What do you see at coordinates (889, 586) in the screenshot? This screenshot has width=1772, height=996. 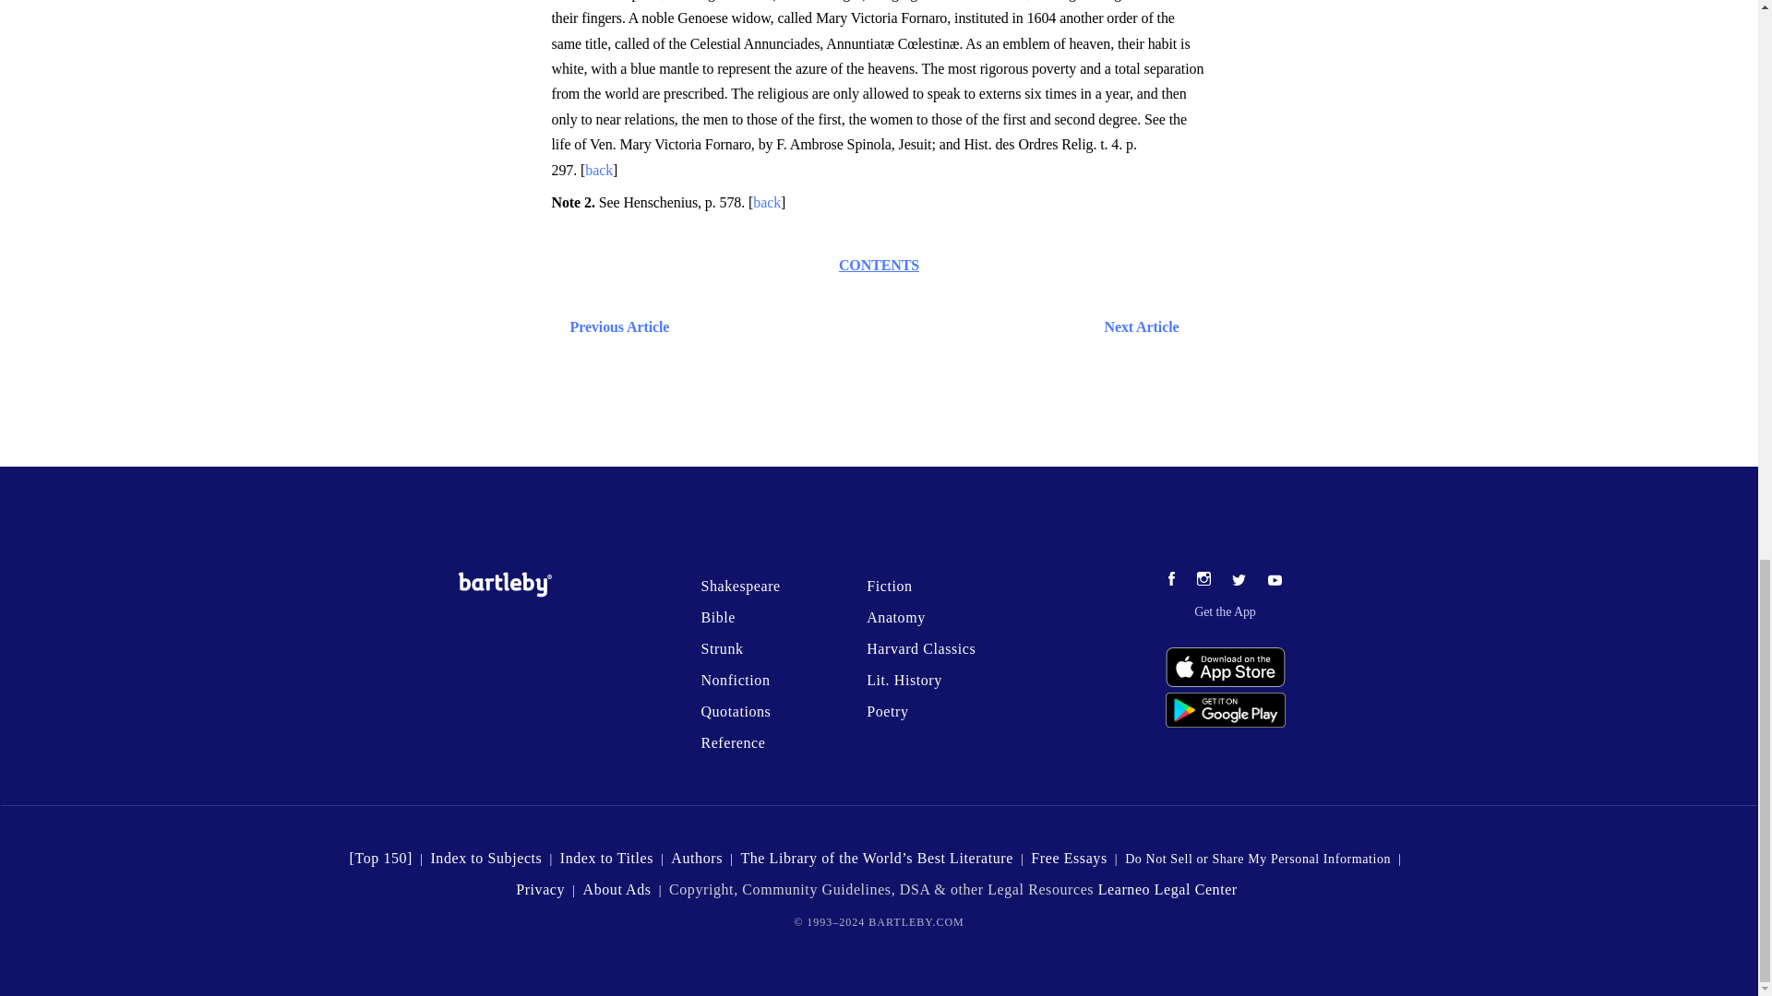 I see `Fiction` at bounding box center [889, 586].